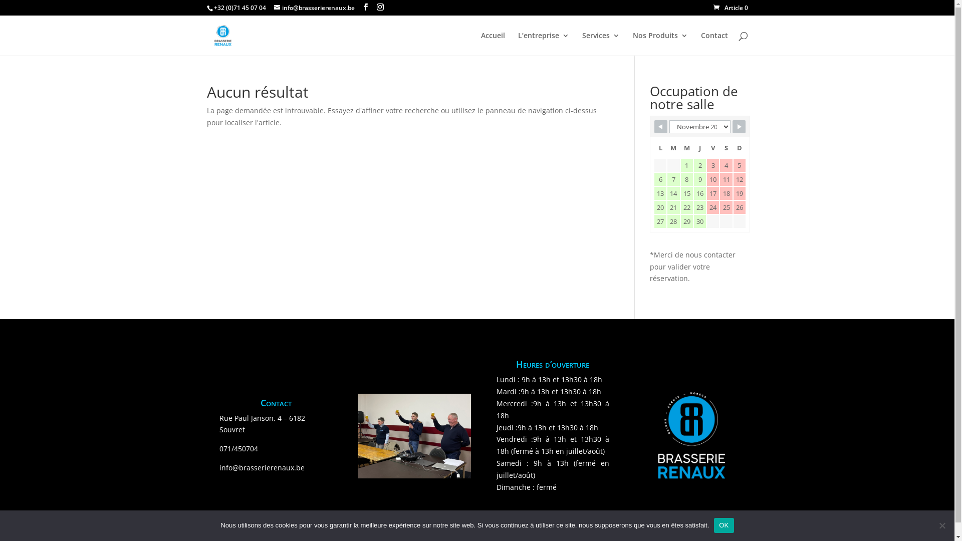 The height and width of the screenshot is (541, 962). Describe the element at coordinates (493, 44) in the screenshot. I see `Accueil` at that location.